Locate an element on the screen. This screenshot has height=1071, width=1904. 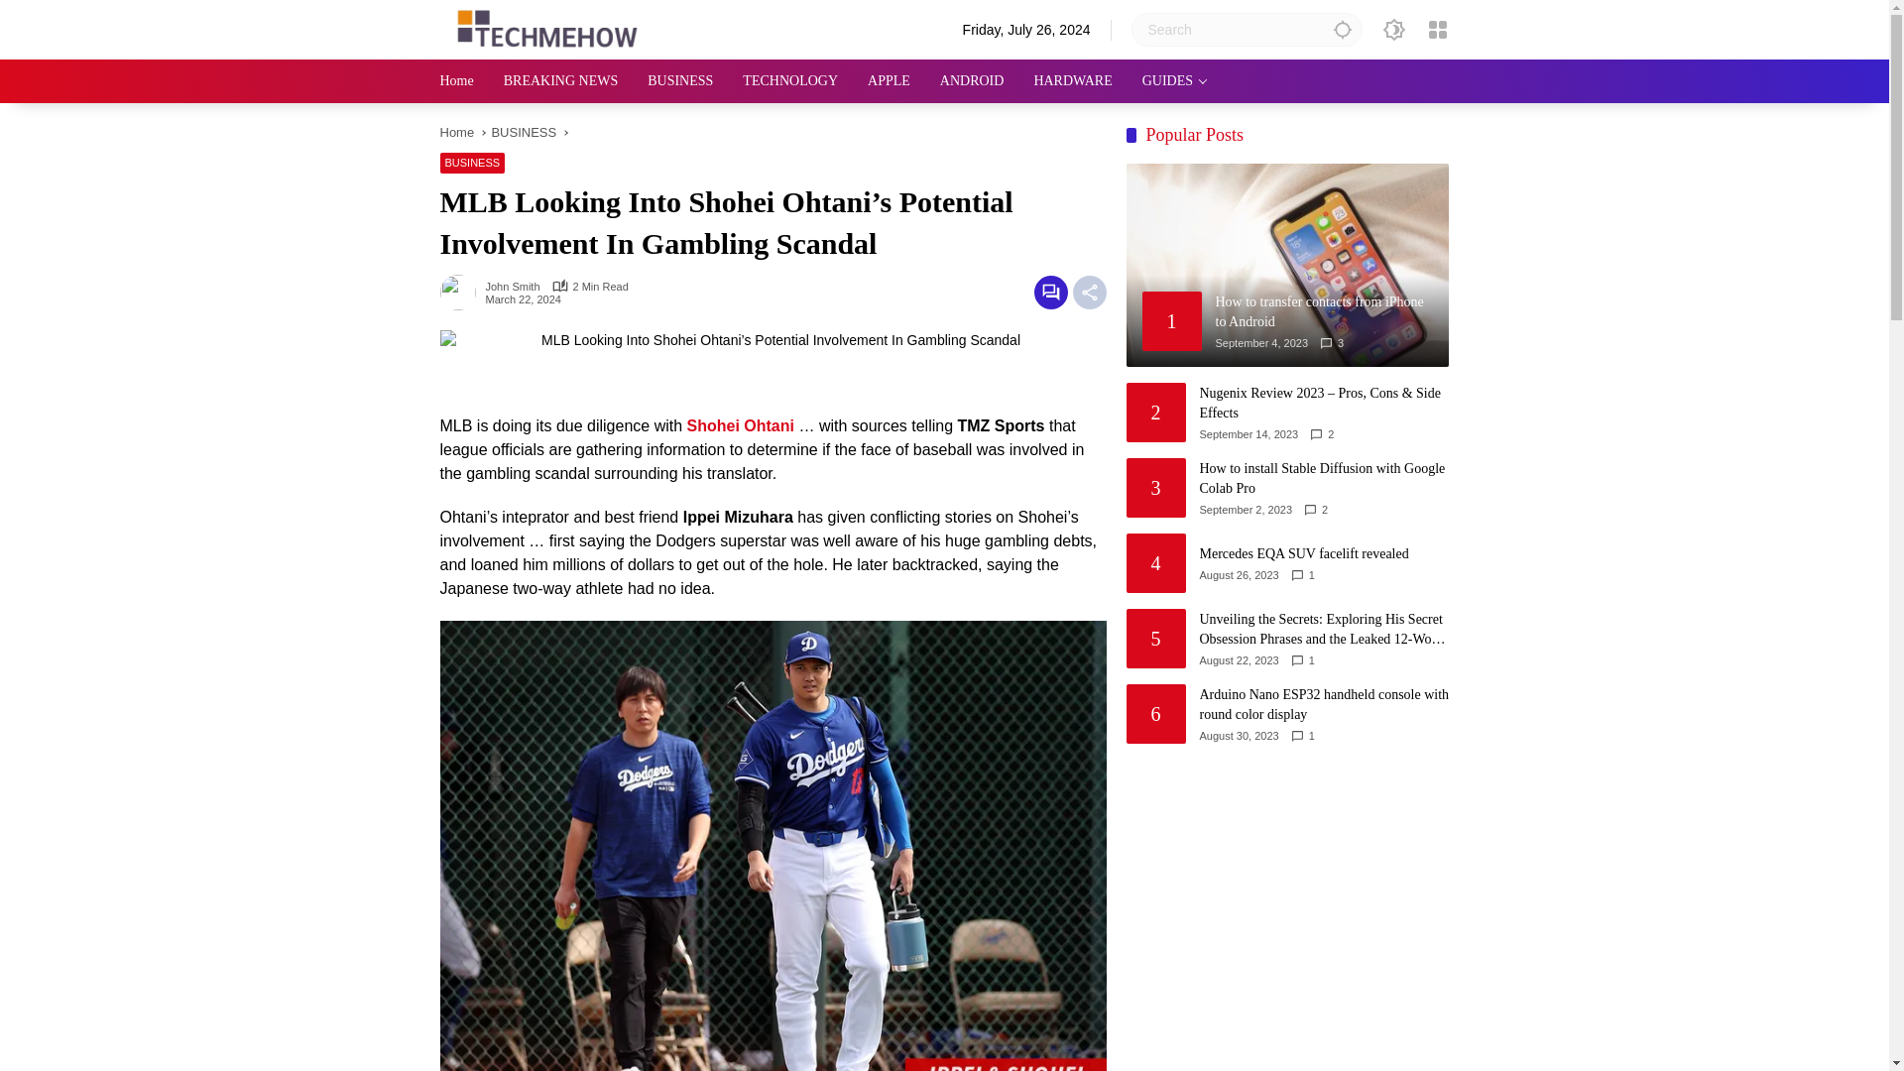
BUSINESS is located at coordinates (679, 81).